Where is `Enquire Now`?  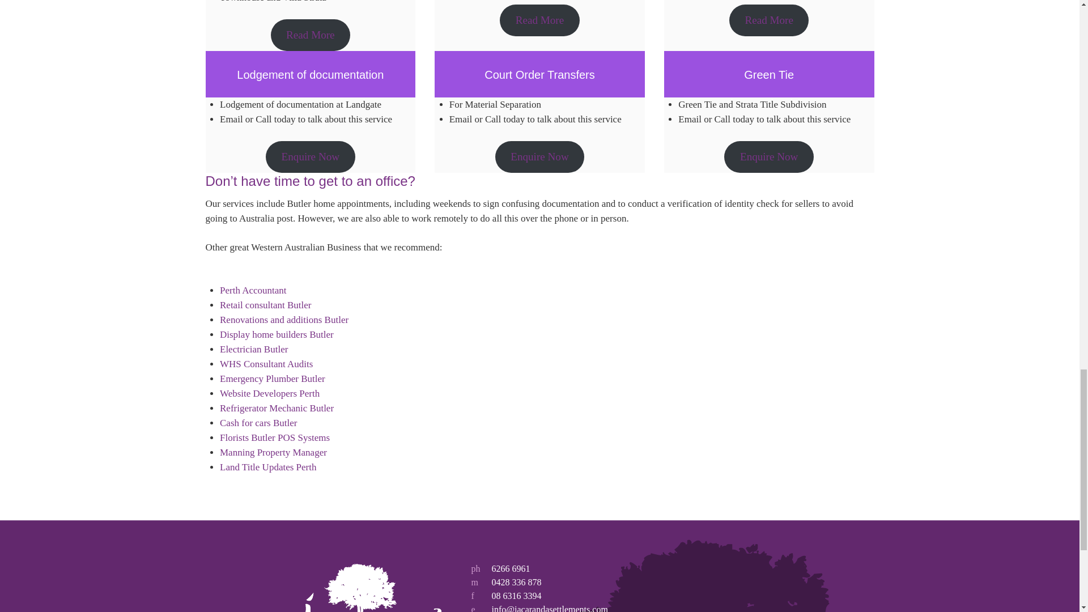 Enquire Now is located at coordinates (539, 156).